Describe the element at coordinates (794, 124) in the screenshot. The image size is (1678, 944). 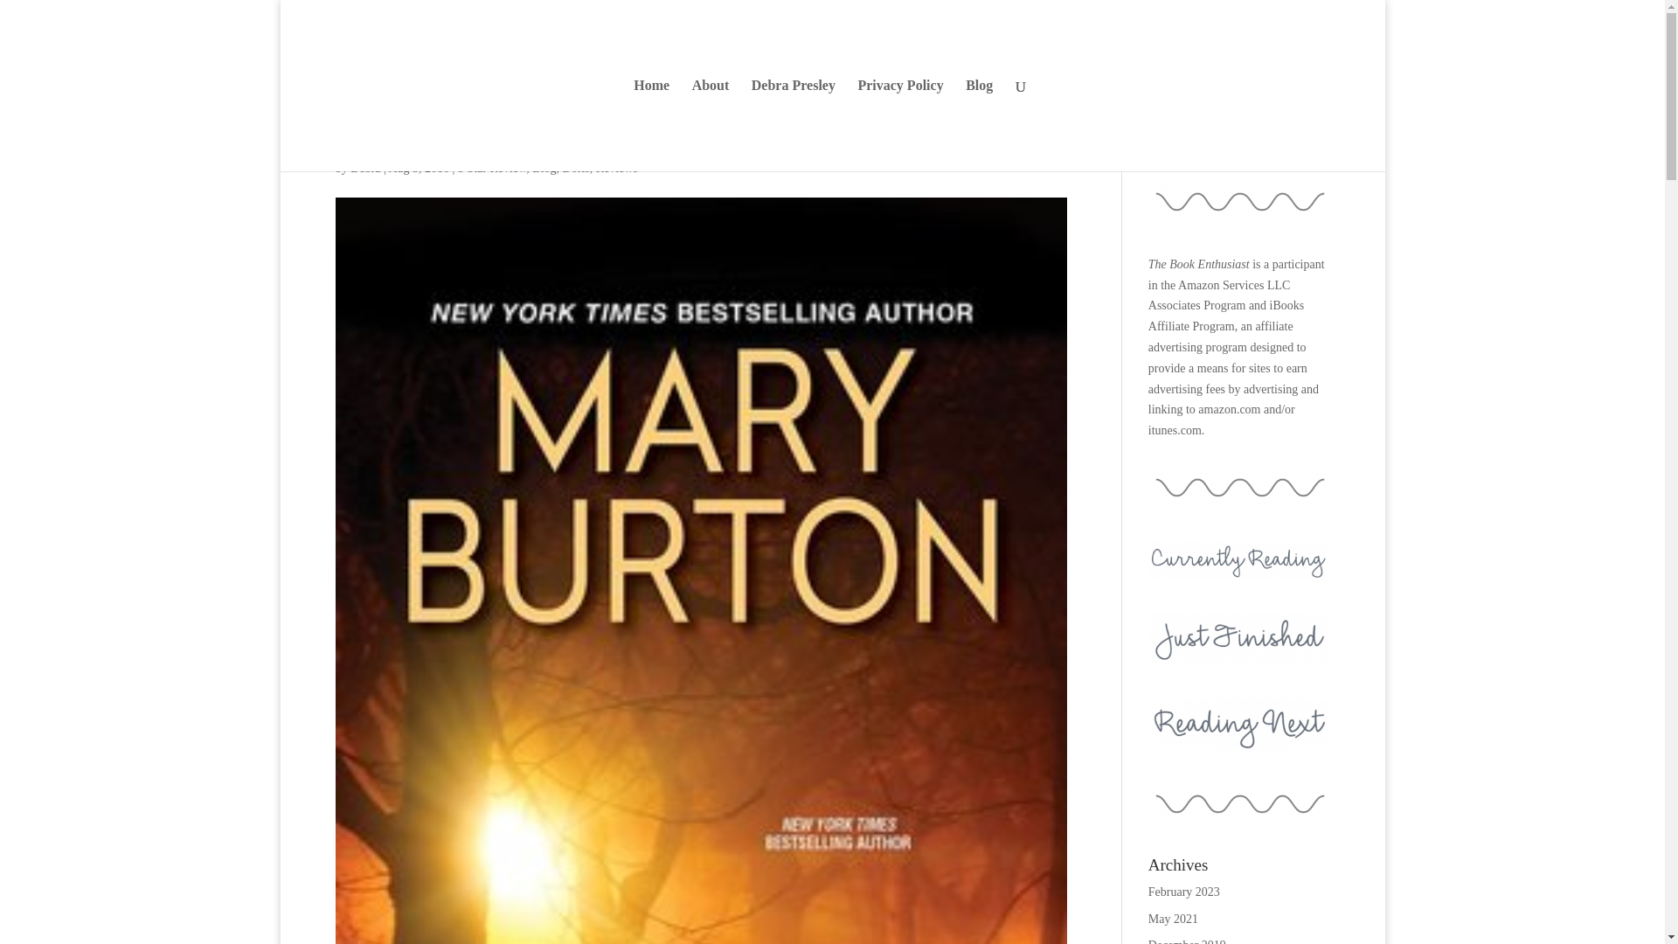
I see `Debra Presley` at that location.